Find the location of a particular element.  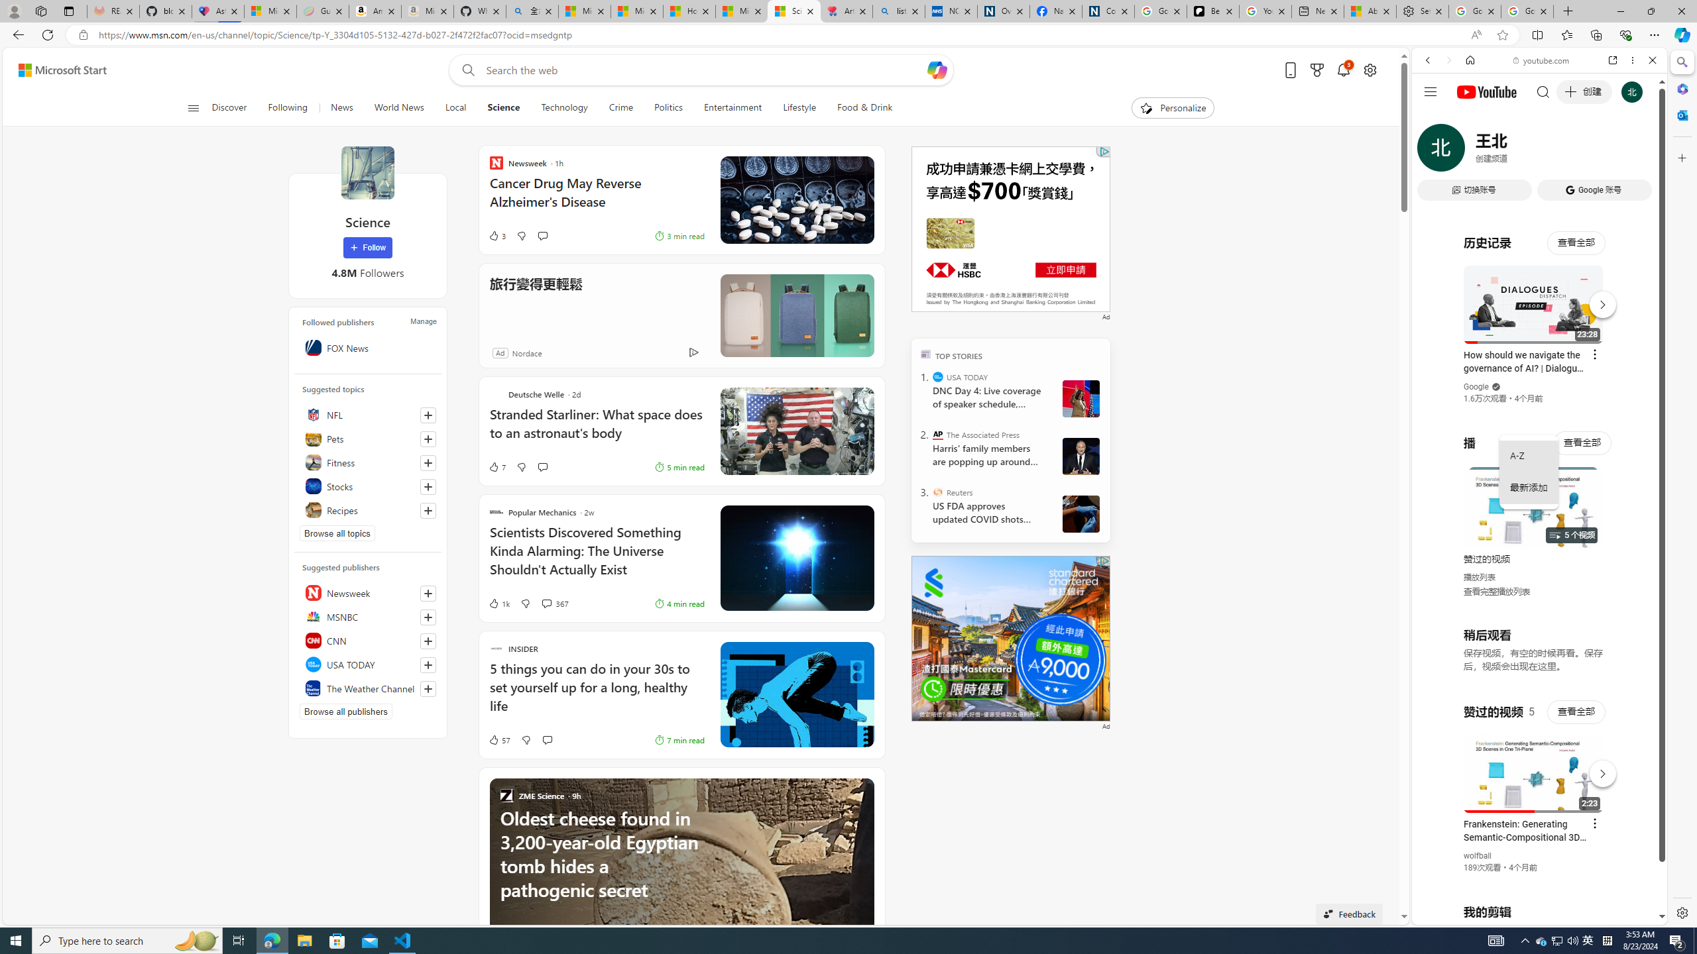

NFL is located at coordinates (368, 415).